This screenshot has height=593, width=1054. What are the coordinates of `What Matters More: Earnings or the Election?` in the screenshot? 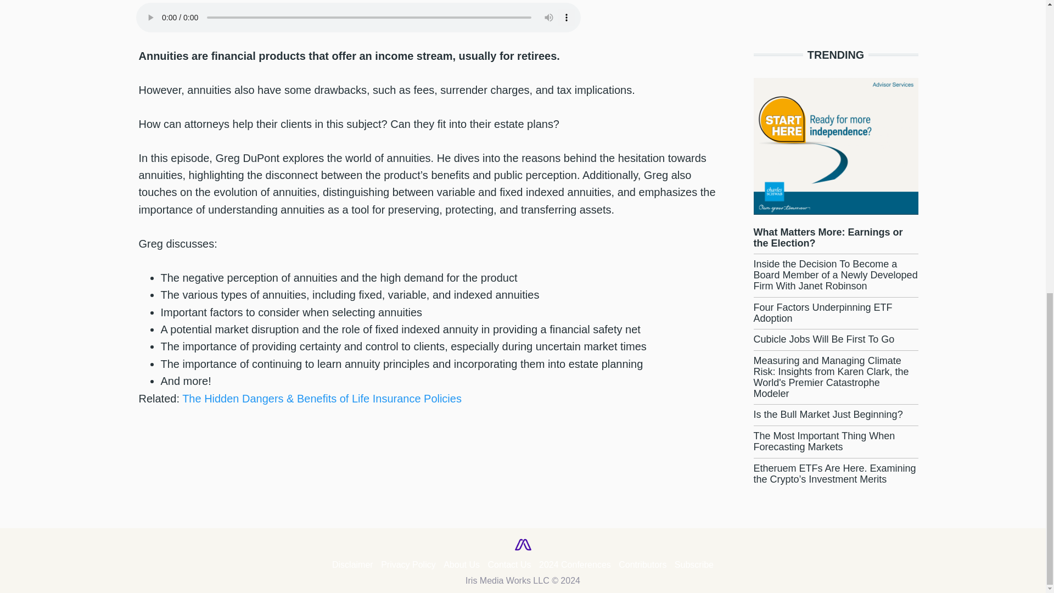 It's located at (828, 237).